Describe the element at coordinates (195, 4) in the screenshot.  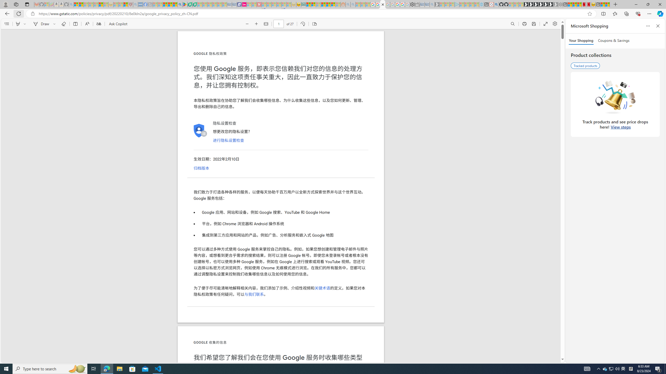
I see `Microsoft Word - consumer-privacy address update 2.2021` at that location.